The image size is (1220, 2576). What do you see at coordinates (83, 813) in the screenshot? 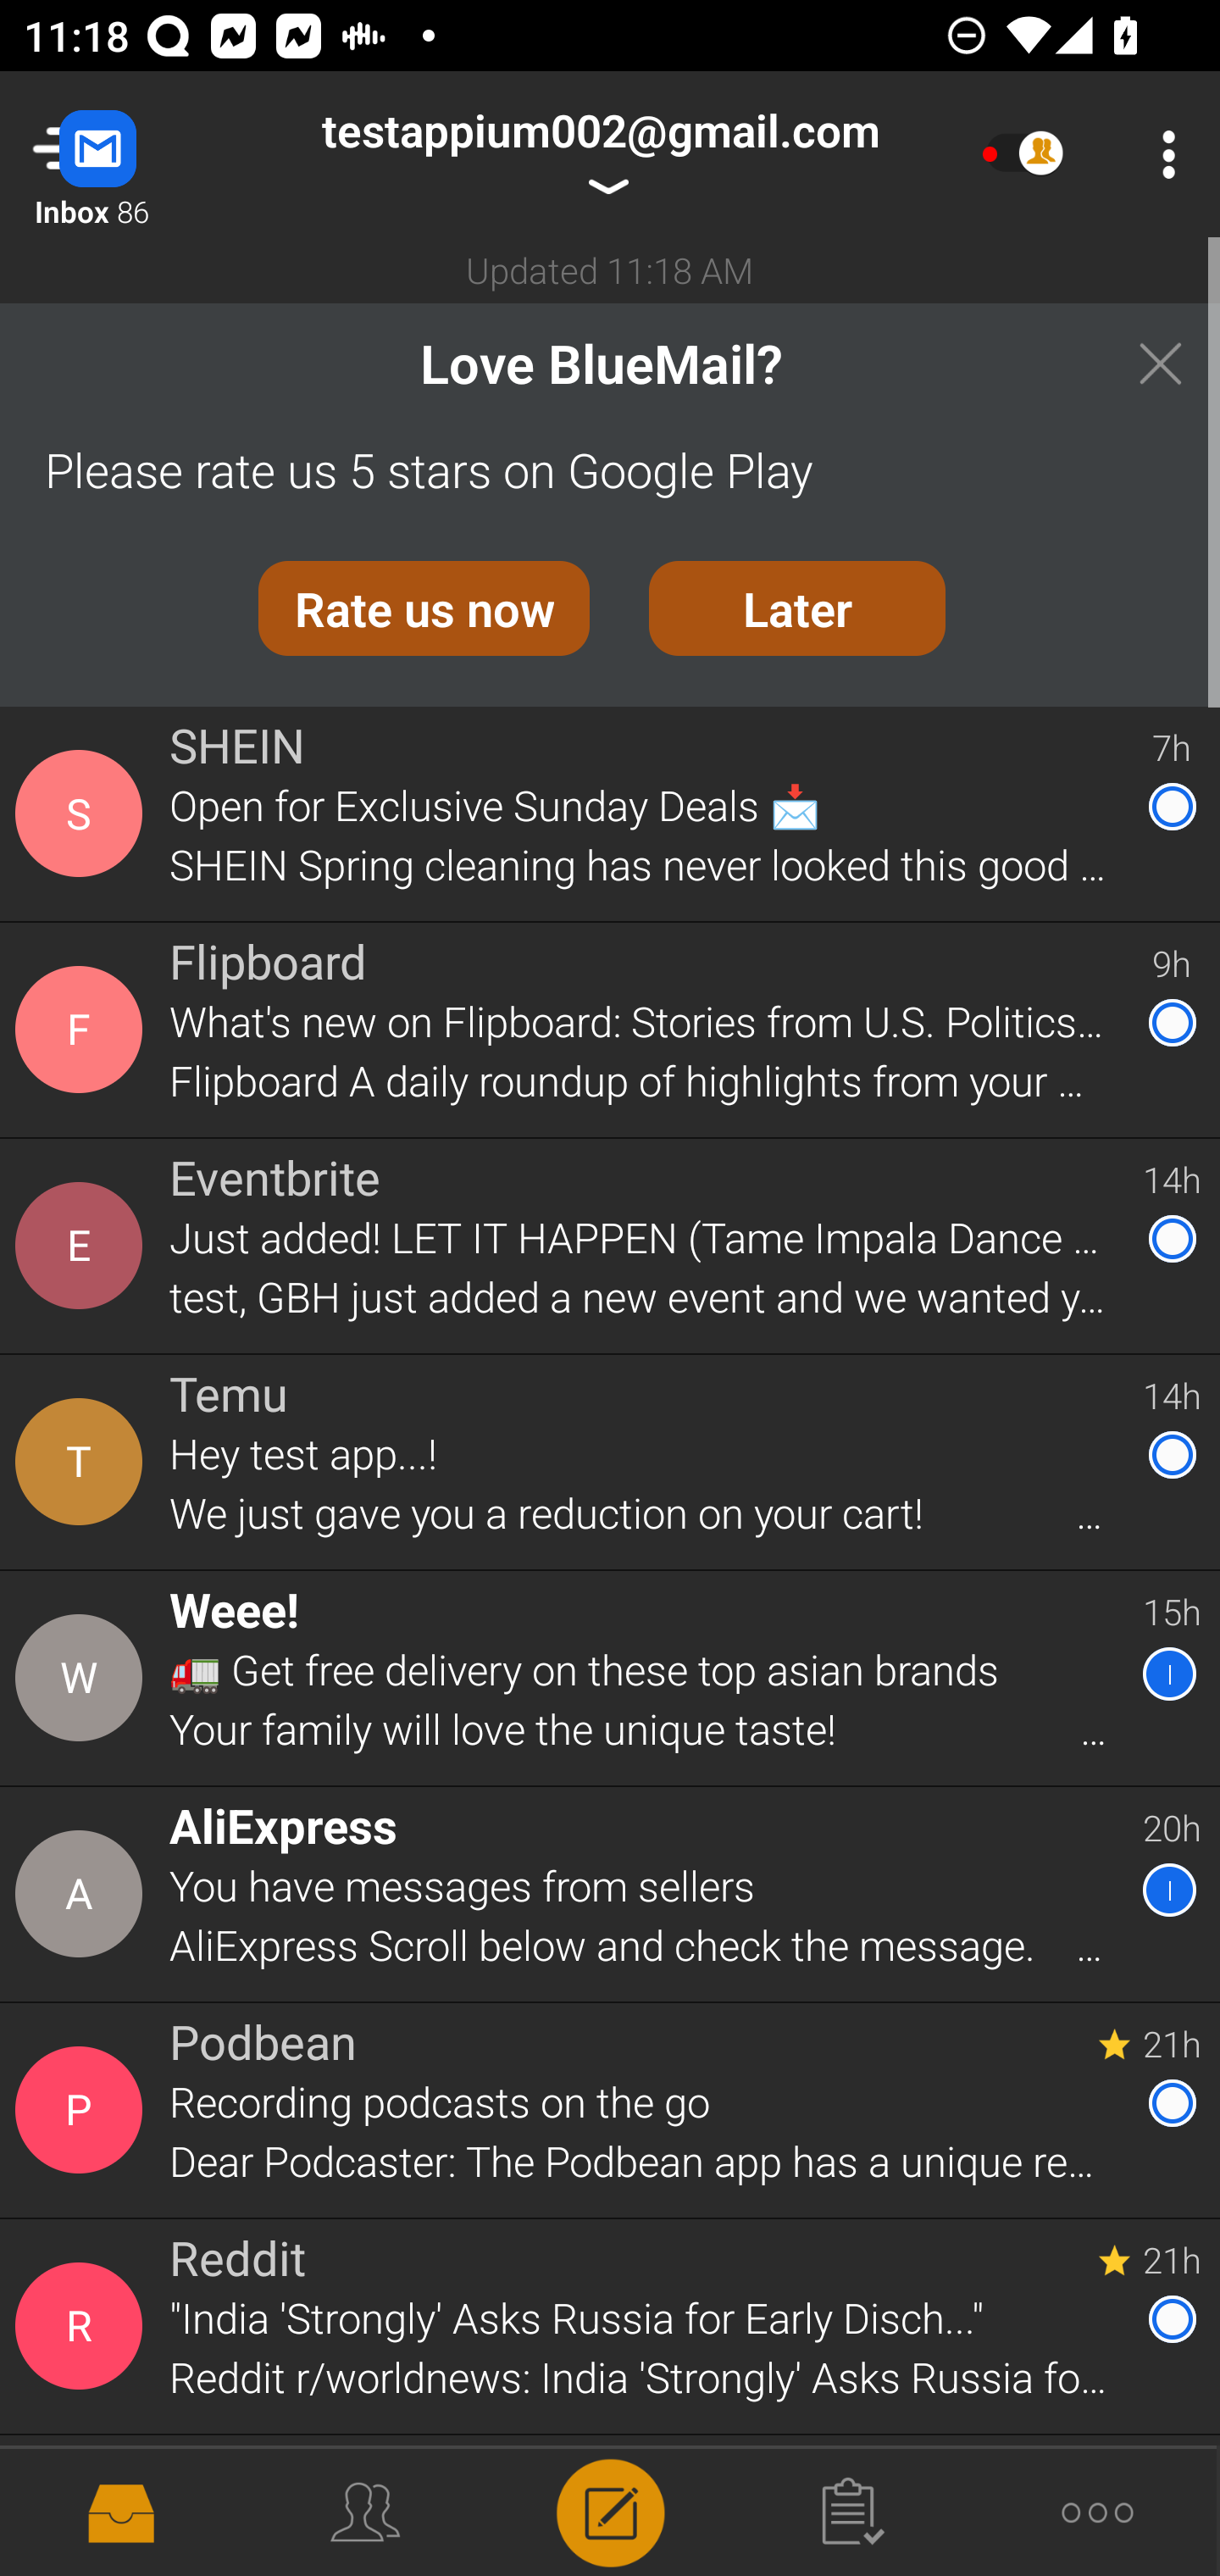
I see `Contact Details` at bounding box center [83, 813].